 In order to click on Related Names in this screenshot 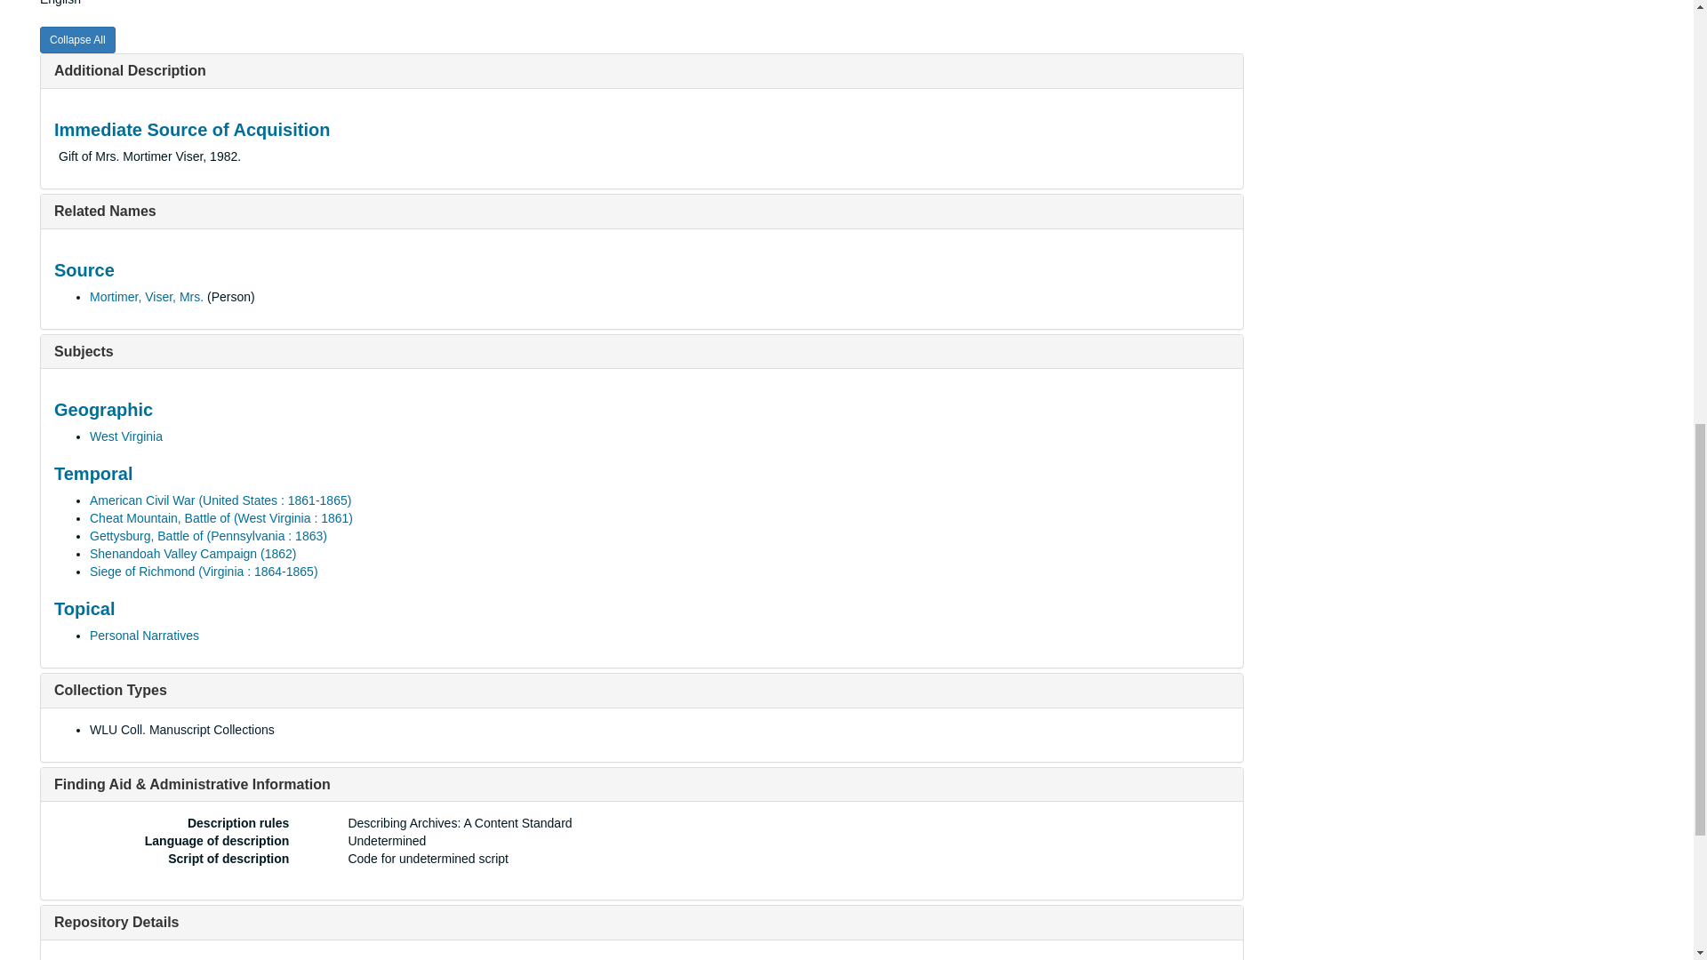, I will do `click(105, 211)`.